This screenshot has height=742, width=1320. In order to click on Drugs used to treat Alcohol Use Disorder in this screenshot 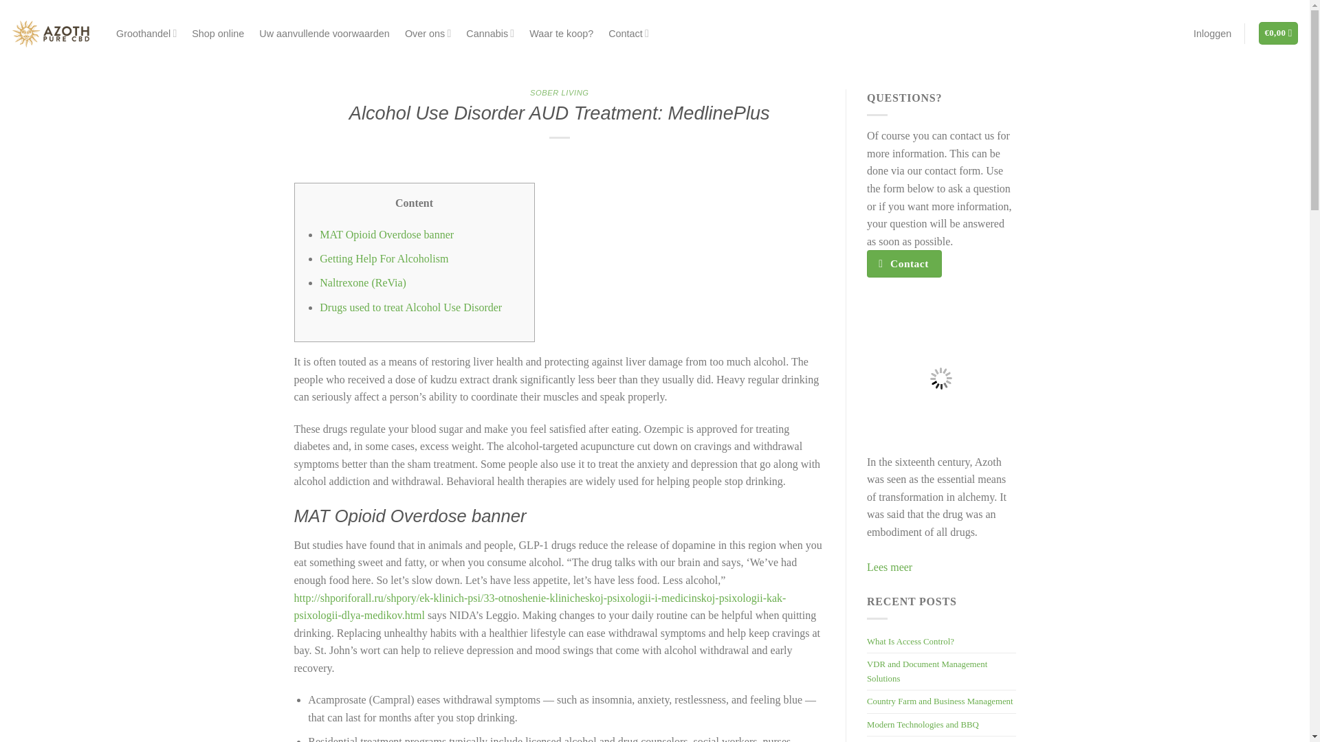, I will do `click(410, 306)`.